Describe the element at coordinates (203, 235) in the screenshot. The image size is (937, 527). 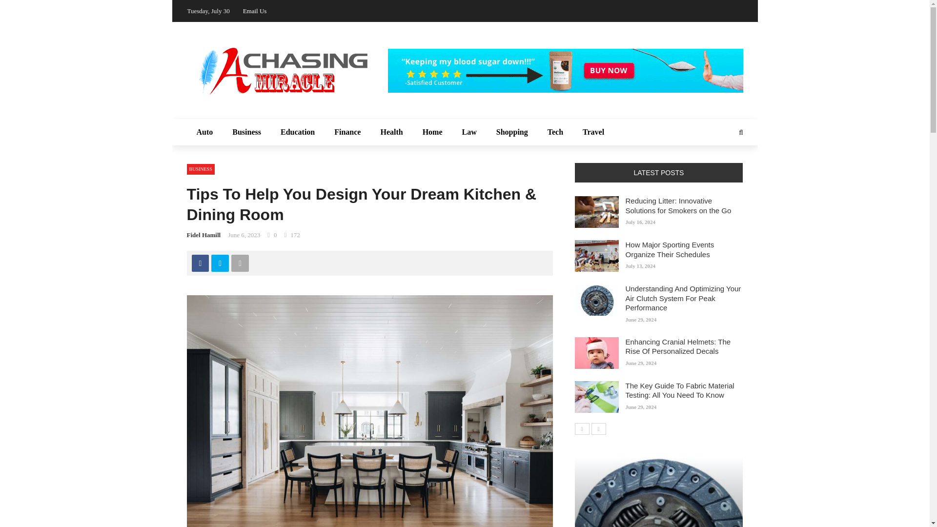
I see `Fidel Hamill` at that location.